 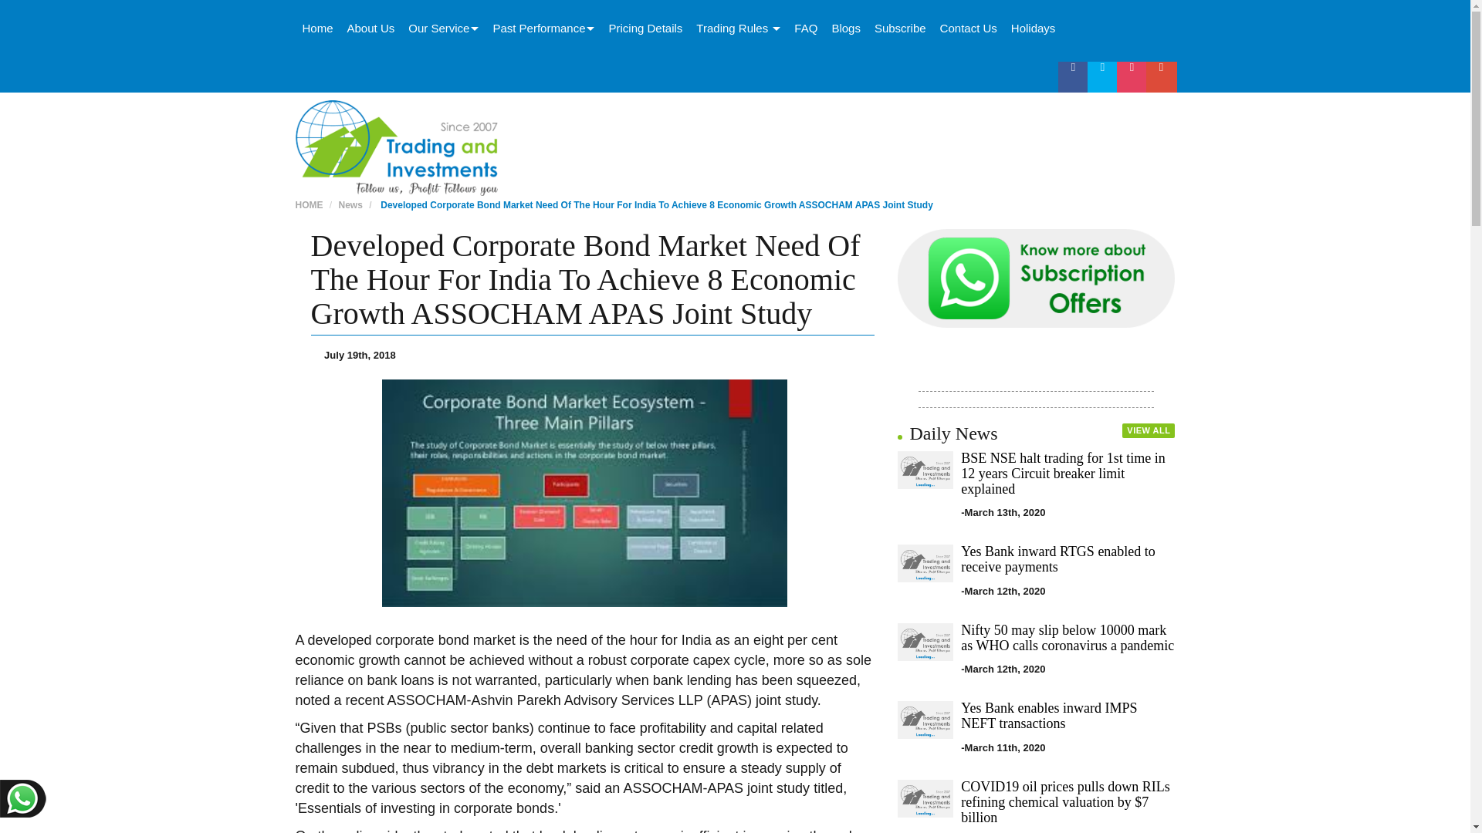 What do you see at coordinates (969, 27) in the screenshot?
I see `Contact Us` at bounding box center [969, 27].